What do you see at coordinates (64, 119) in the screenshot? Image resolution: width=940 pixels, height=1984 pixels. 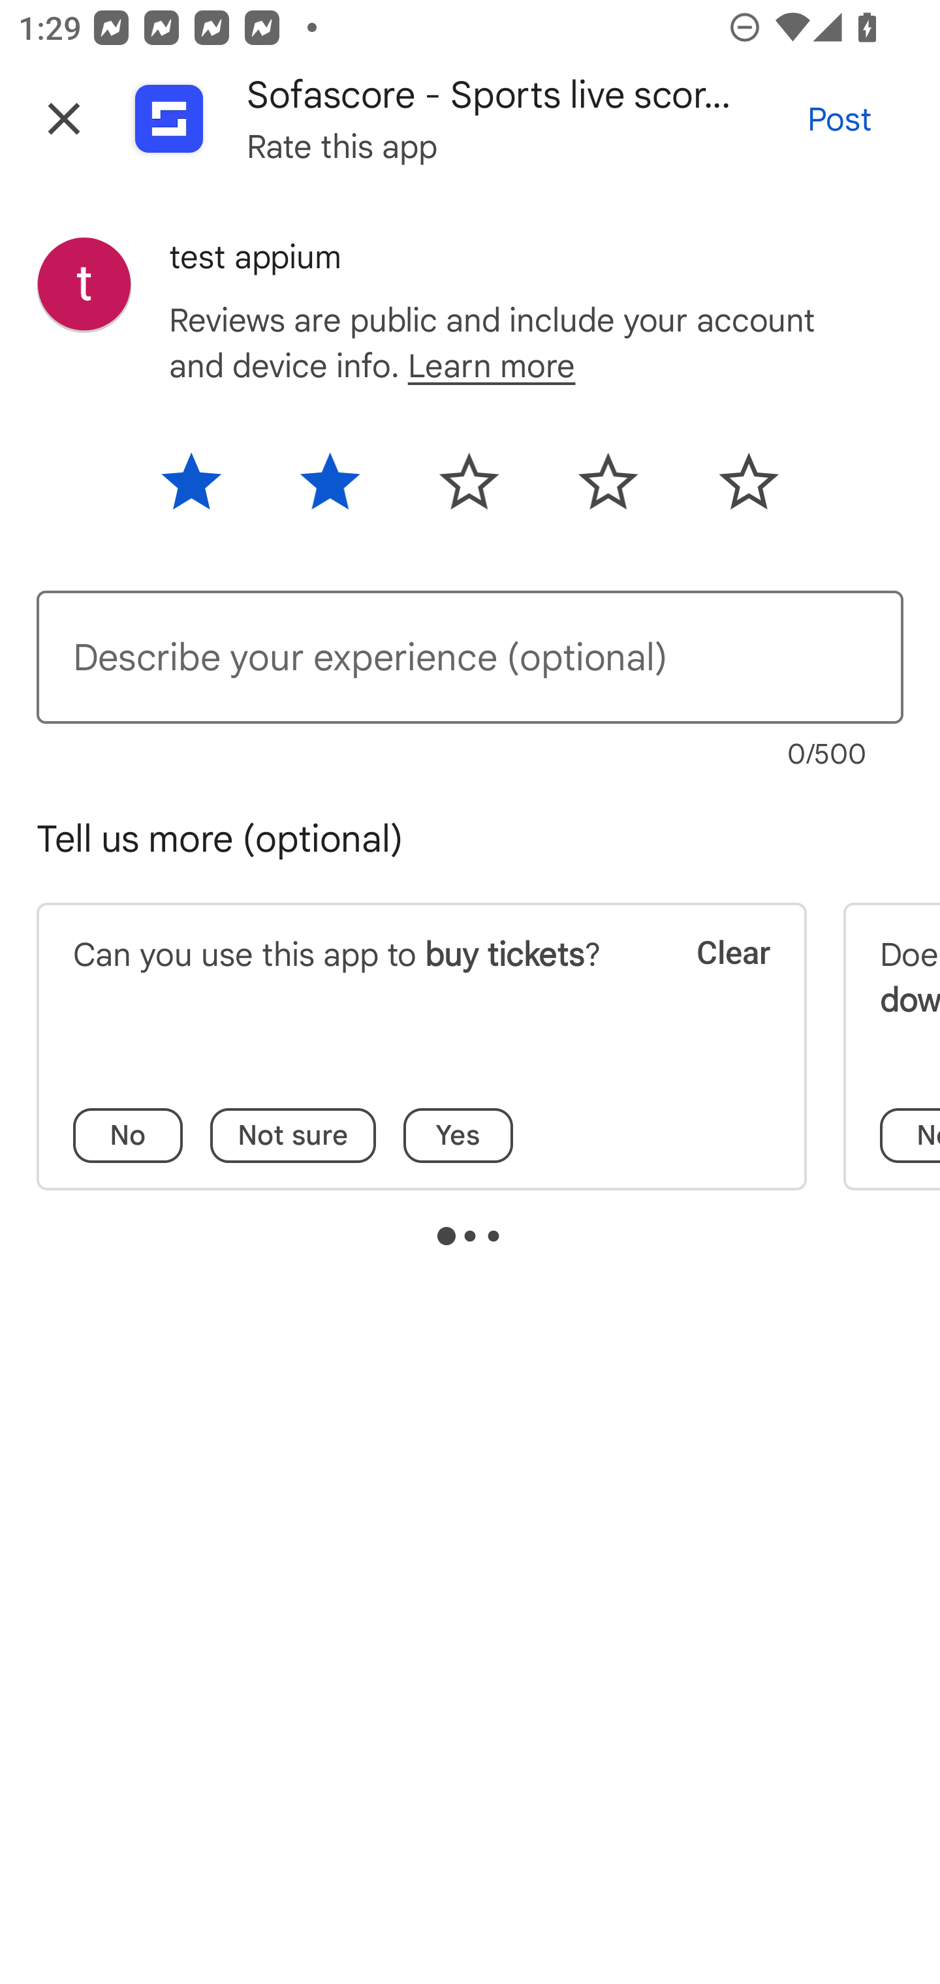 I see `Close` at bounding box center [64, 119].